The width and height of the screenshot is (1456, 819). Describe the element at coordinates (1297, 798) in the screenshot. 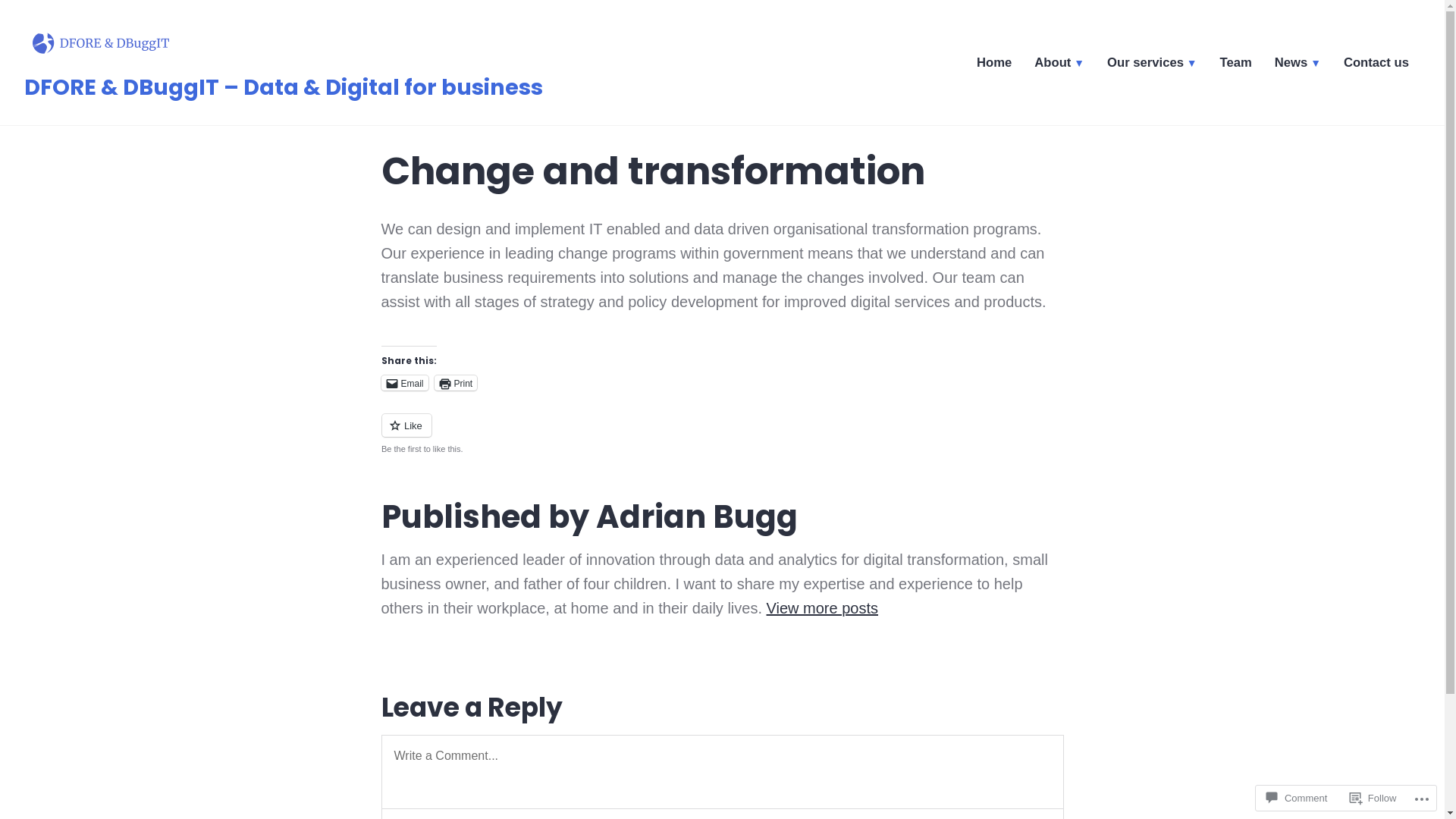

I see `Comment` at that location.